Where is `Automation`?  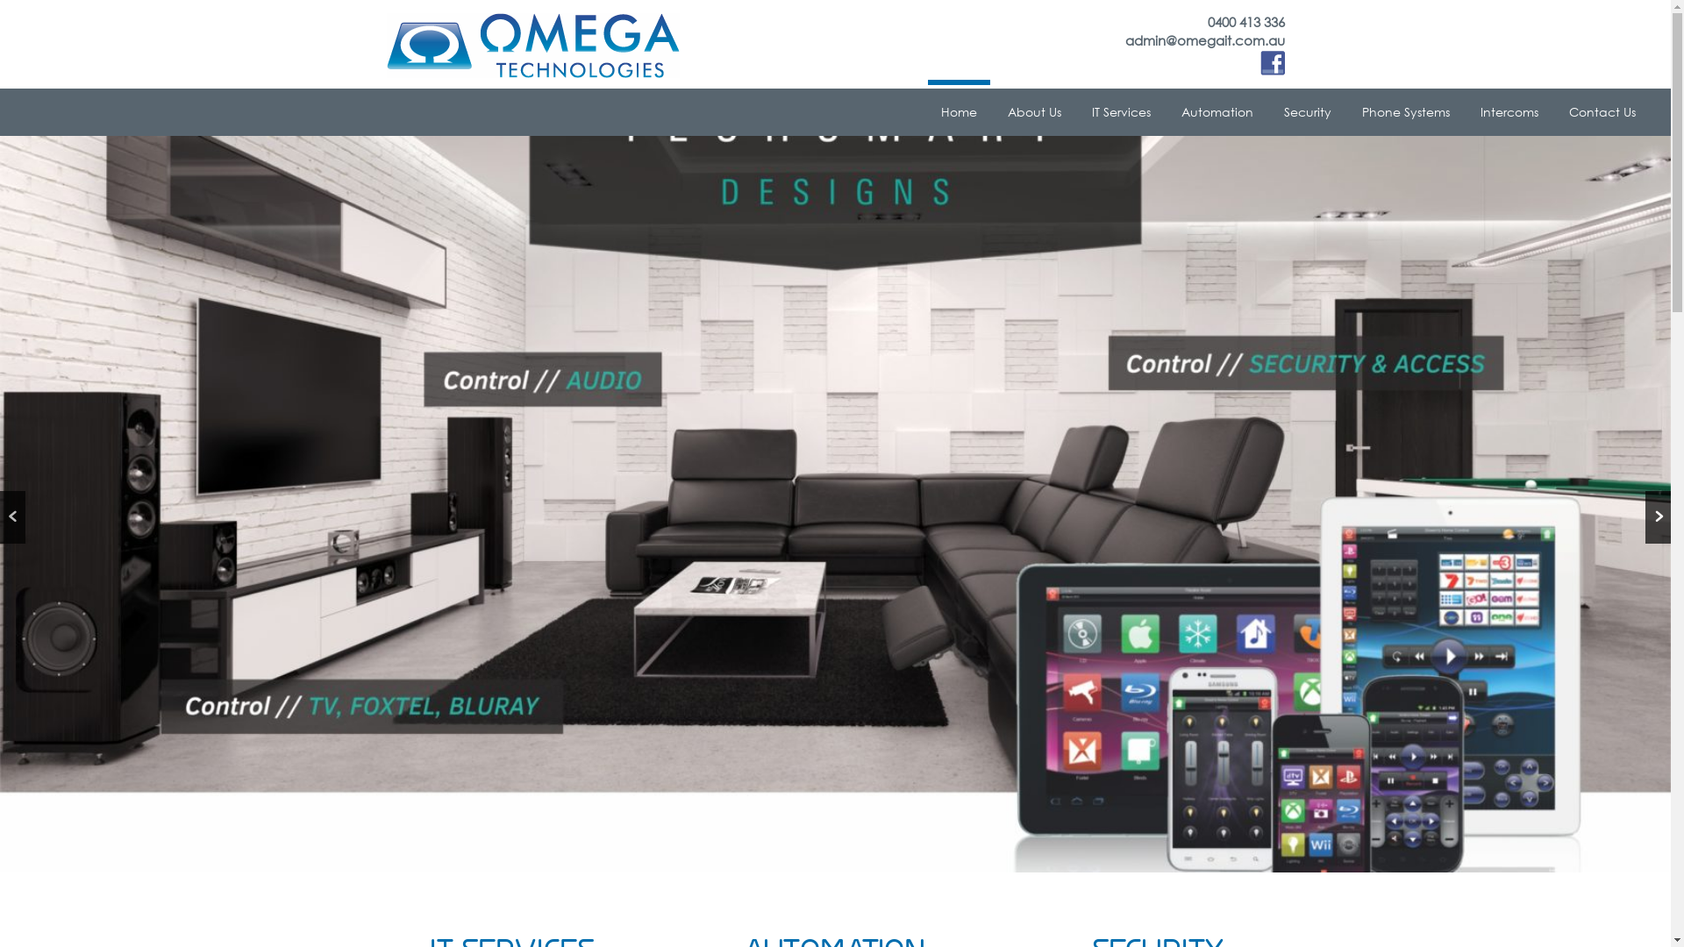
Automation is located at coordinates (1217, 112).